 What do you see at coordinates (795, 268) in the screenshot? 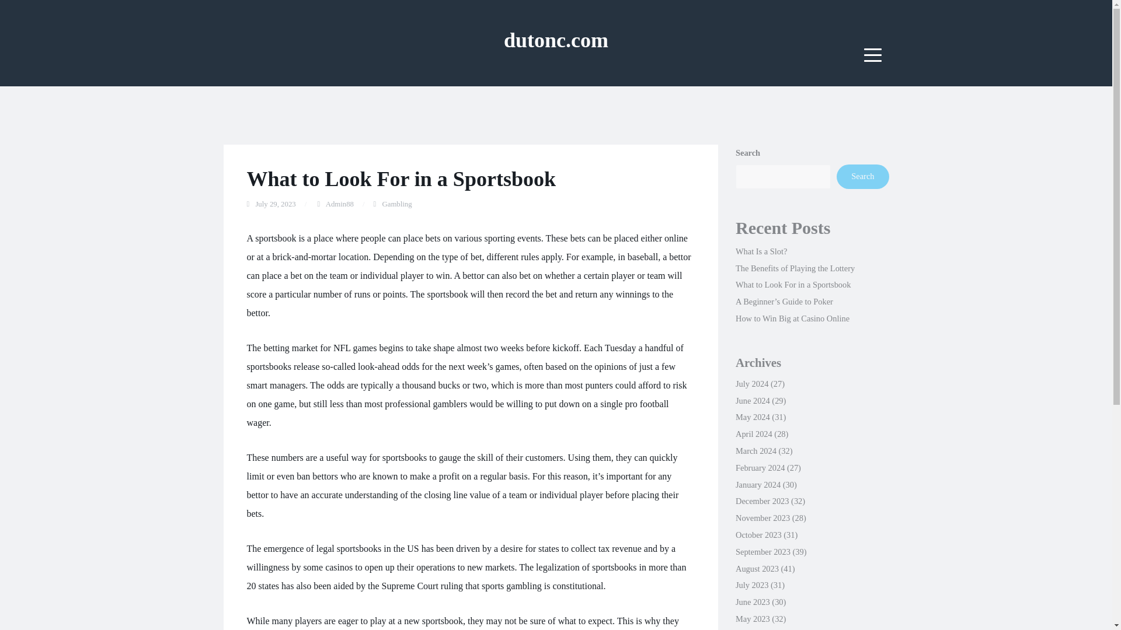
I see `The Benefits of Playing the Lottery` at bounding box center [795, 268].